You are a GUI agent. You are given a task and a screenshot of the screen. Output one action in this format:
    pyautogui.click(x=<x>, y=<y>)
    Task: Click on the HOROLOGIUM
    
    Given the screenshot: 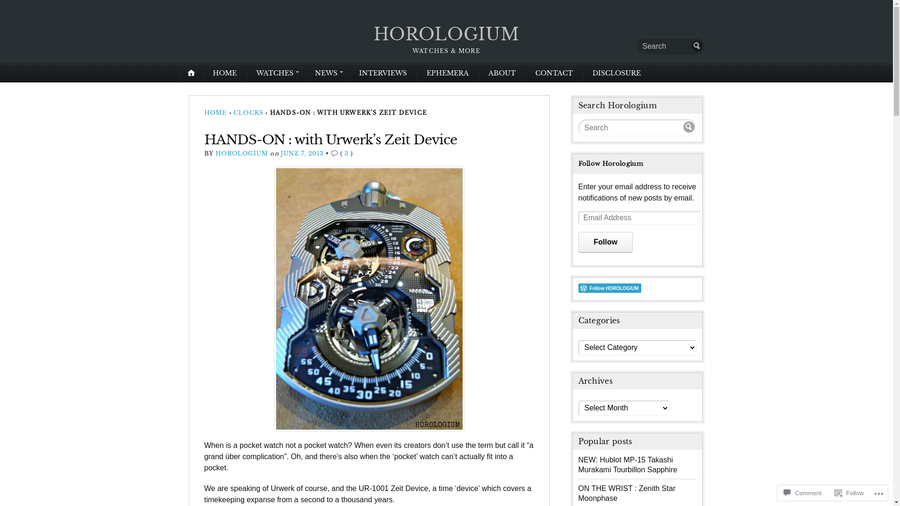 What is the action you would take?
    pyautogui.click(x=446, y=35)
    